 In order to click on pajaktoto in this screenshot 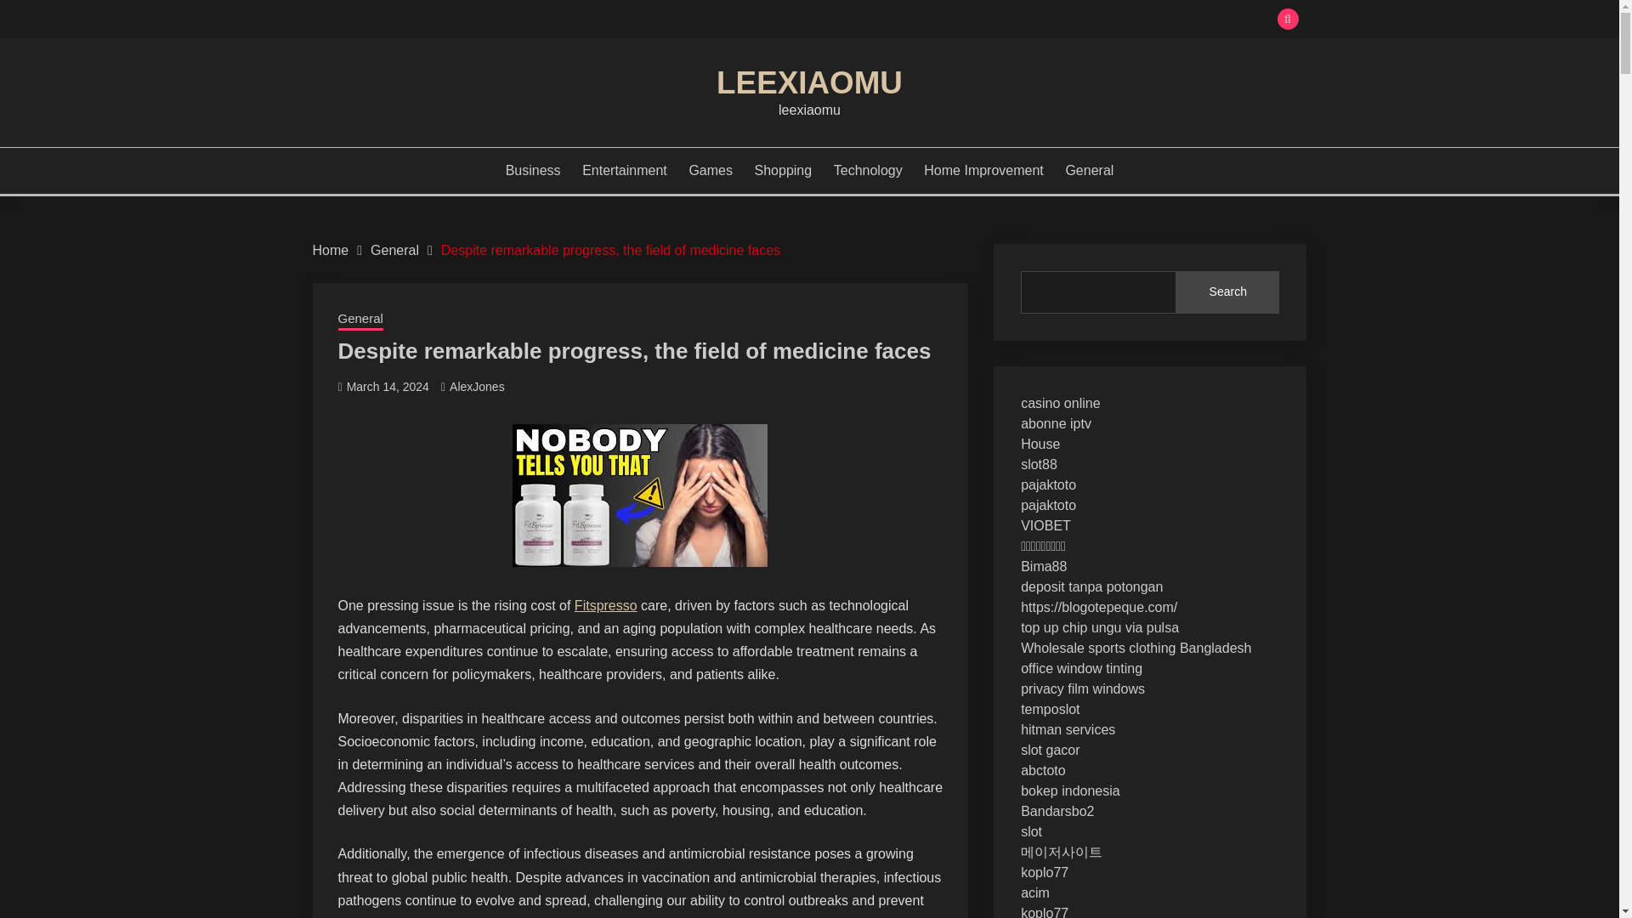, I will do `click(1048, 484)`.